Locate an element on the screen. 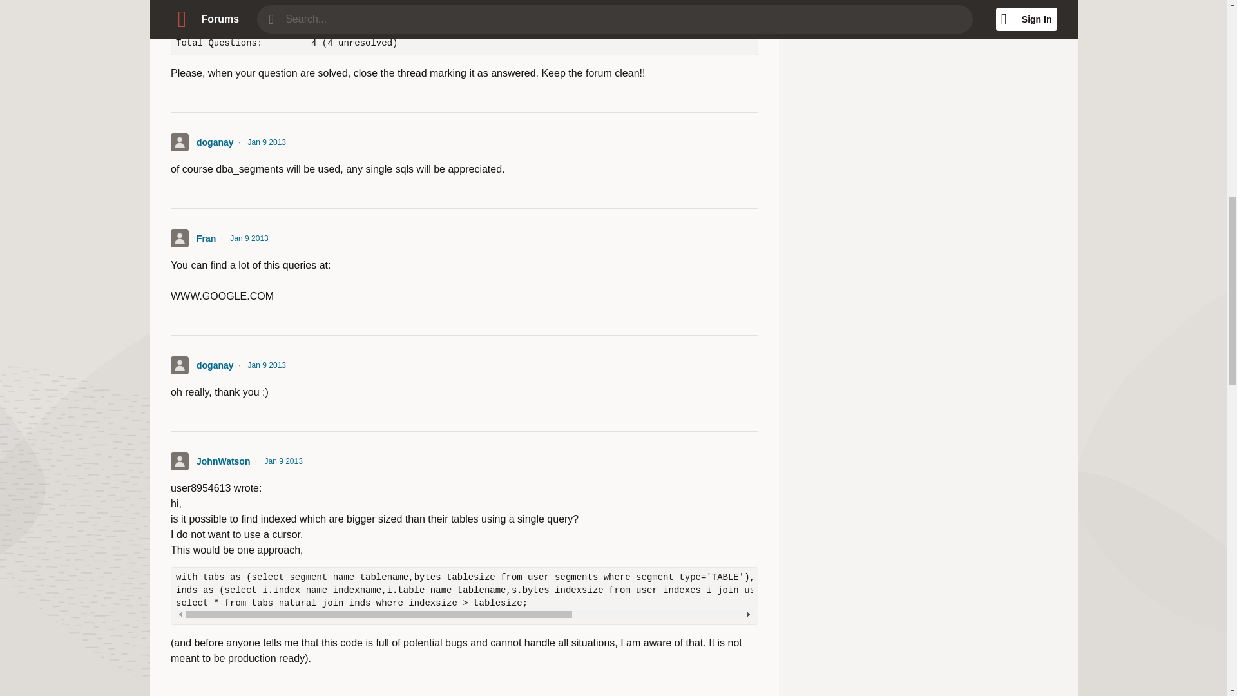 The width and height of the screenshot is (1237, 696). 9 Jan 2013 04:12 am is located at coordinates (249, 238).